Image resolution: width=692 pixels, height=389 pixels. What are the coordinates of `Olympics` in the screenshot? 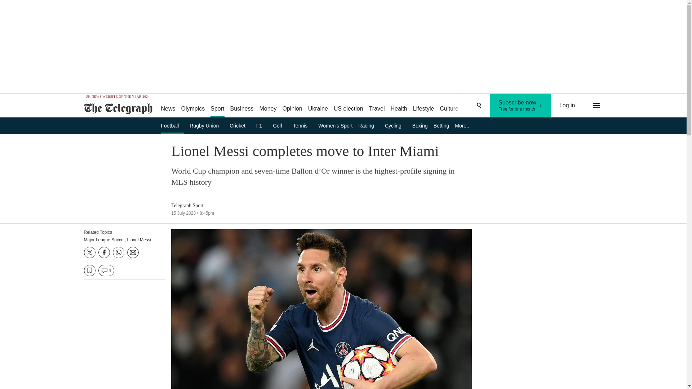 It's located at (424, 106).